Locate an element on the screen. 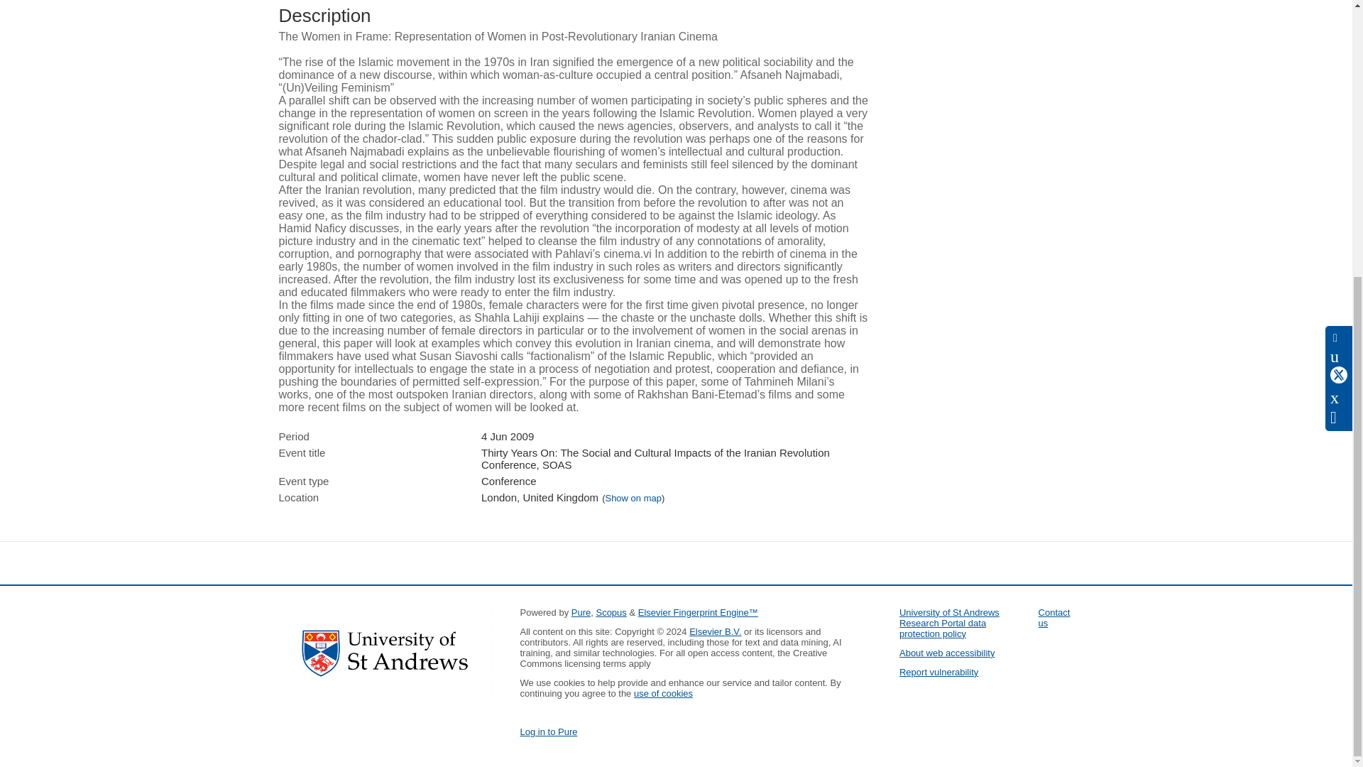 The image size is (1363, 767). Log in to Pure is located at coordinates (548, 731).